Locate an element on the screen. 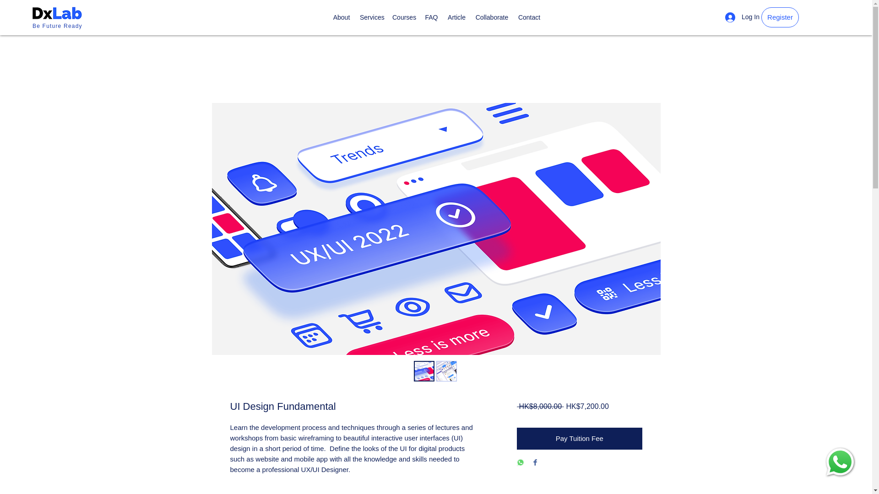 Image resolution: width=879 pixels, height=494 pixels. FAQ is located at coordinates (431, 17).